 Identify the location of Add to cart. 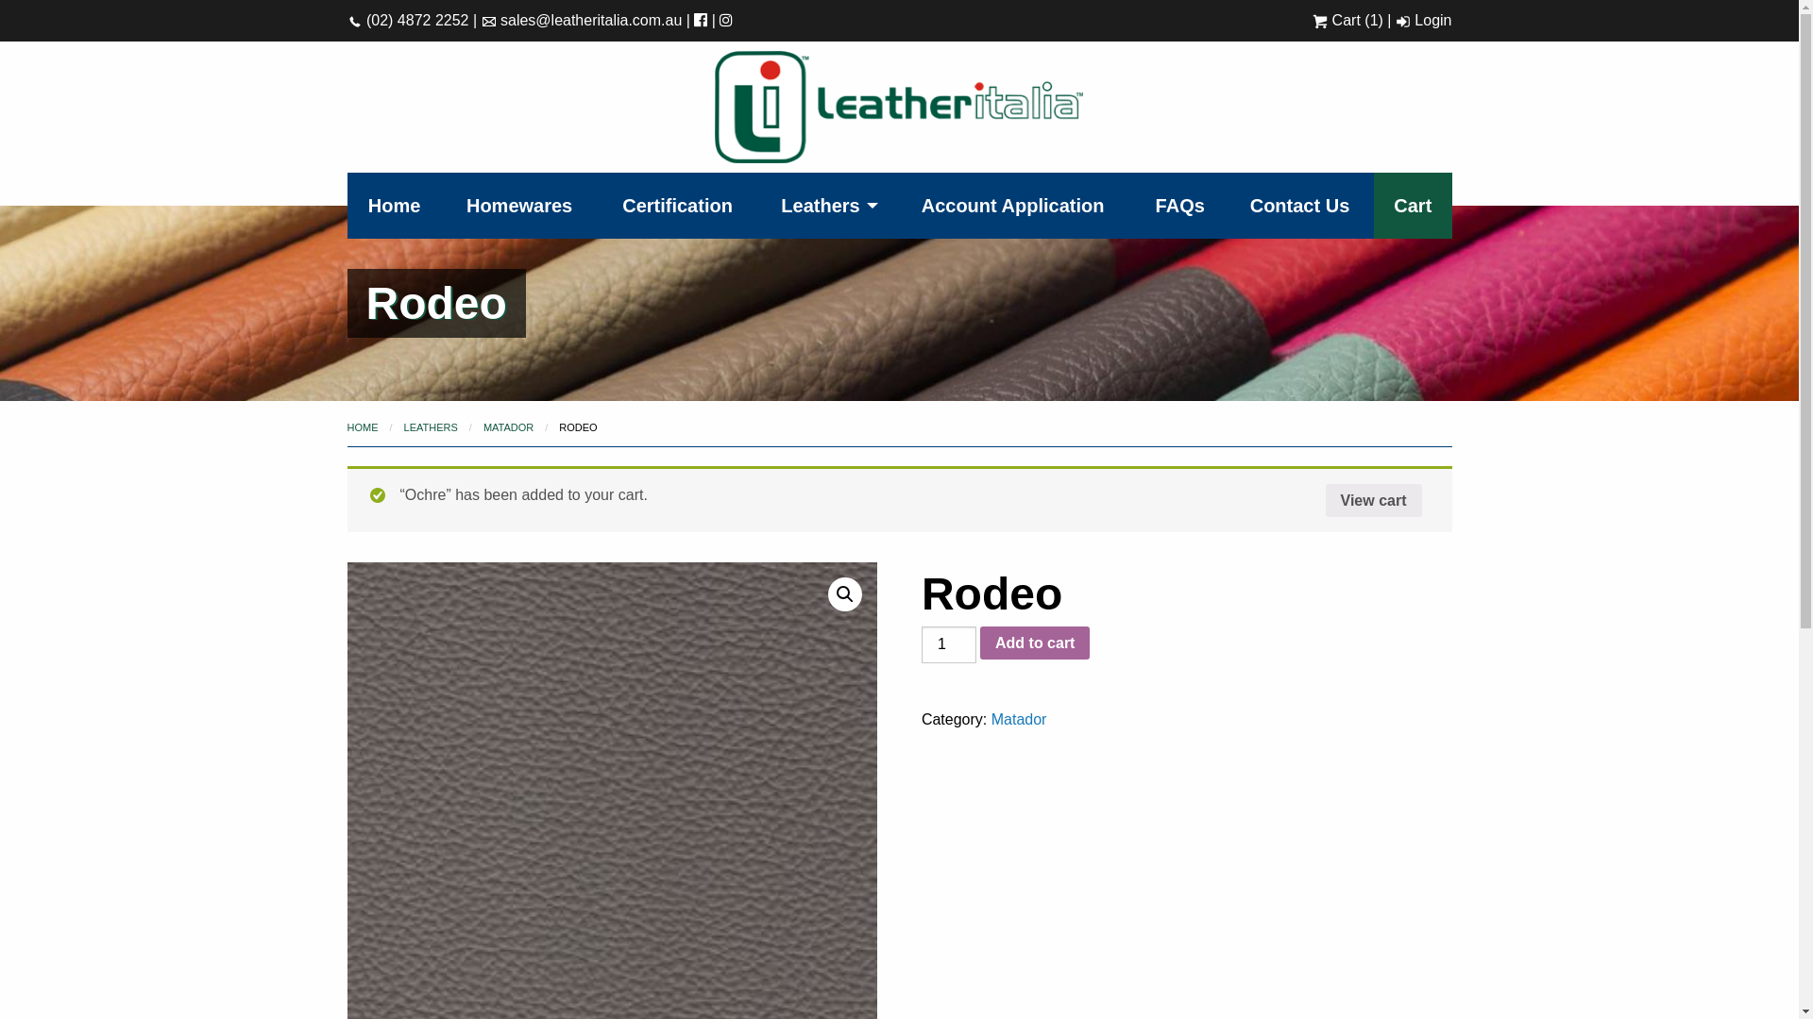
(1035, 643).